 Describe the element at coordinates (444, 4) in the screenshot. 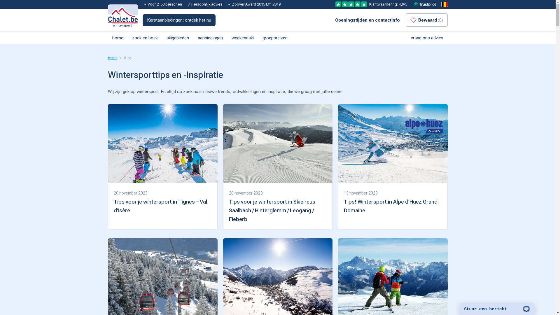

I see `Huidige taal: Nederlands` at that location.